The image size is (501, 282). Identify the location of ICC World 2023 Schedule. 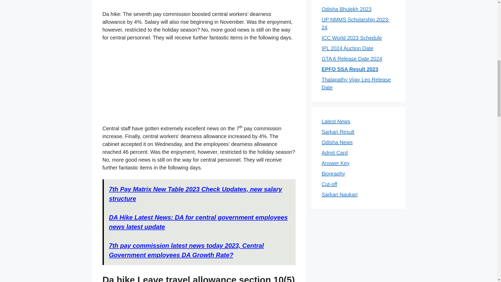
(352, 38).